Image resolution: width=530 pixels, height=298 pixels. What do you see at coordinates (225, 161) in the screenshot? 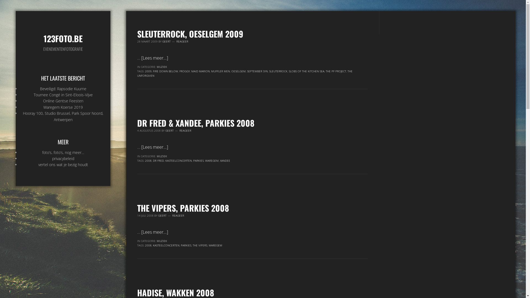
I see `XANDEE` at bounding box center [225, 161].